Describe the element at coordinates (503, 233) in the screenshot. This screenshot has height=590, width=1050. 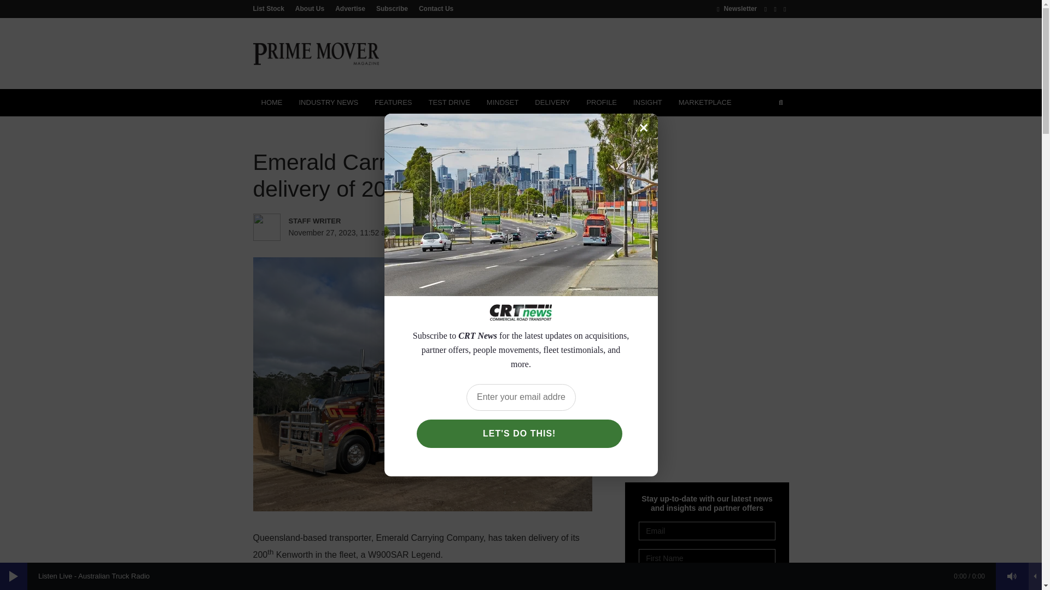
I see `Share on Print` at that location.